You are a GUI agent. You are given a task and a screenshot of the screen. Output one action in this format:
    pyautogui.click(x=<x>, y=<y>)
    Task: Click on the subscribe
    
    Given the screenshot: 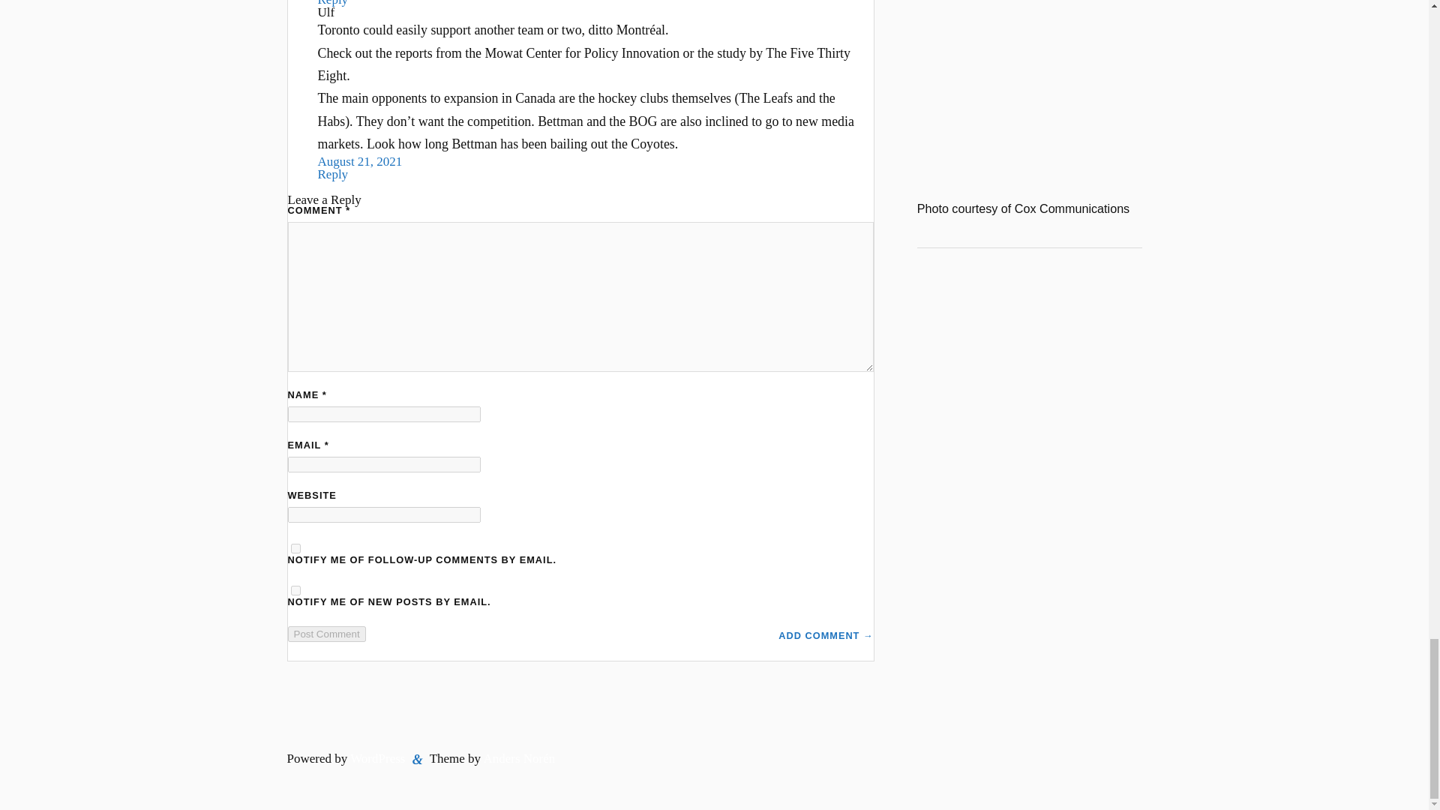 What is the action you would take?
    pyautogui.click(x=295, y=589)
    